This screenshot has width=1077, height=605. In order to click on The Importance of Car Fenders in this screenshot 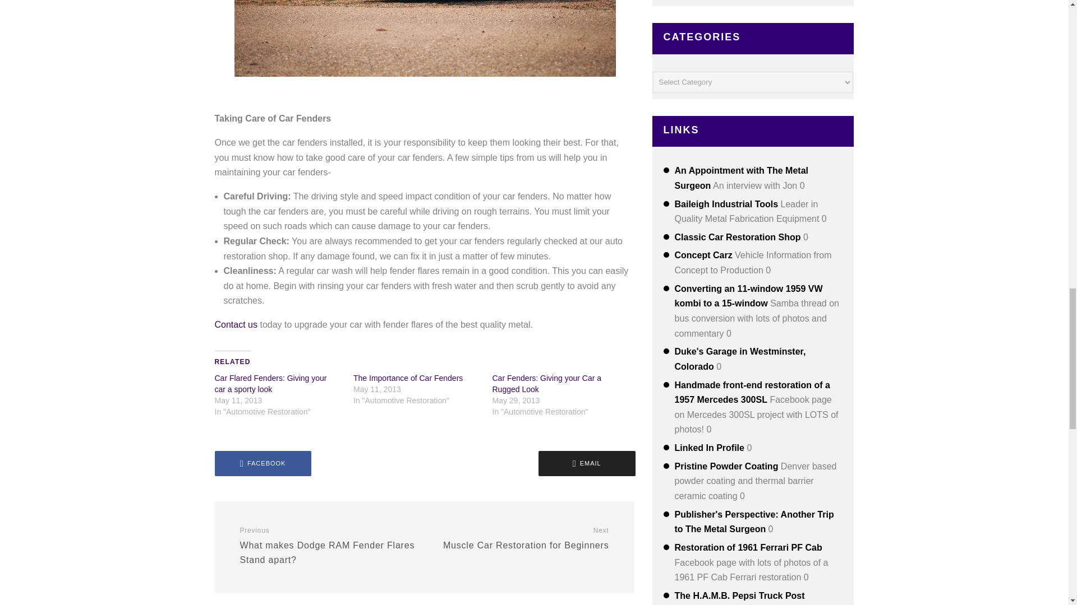, I will do `click(408, 378)`.